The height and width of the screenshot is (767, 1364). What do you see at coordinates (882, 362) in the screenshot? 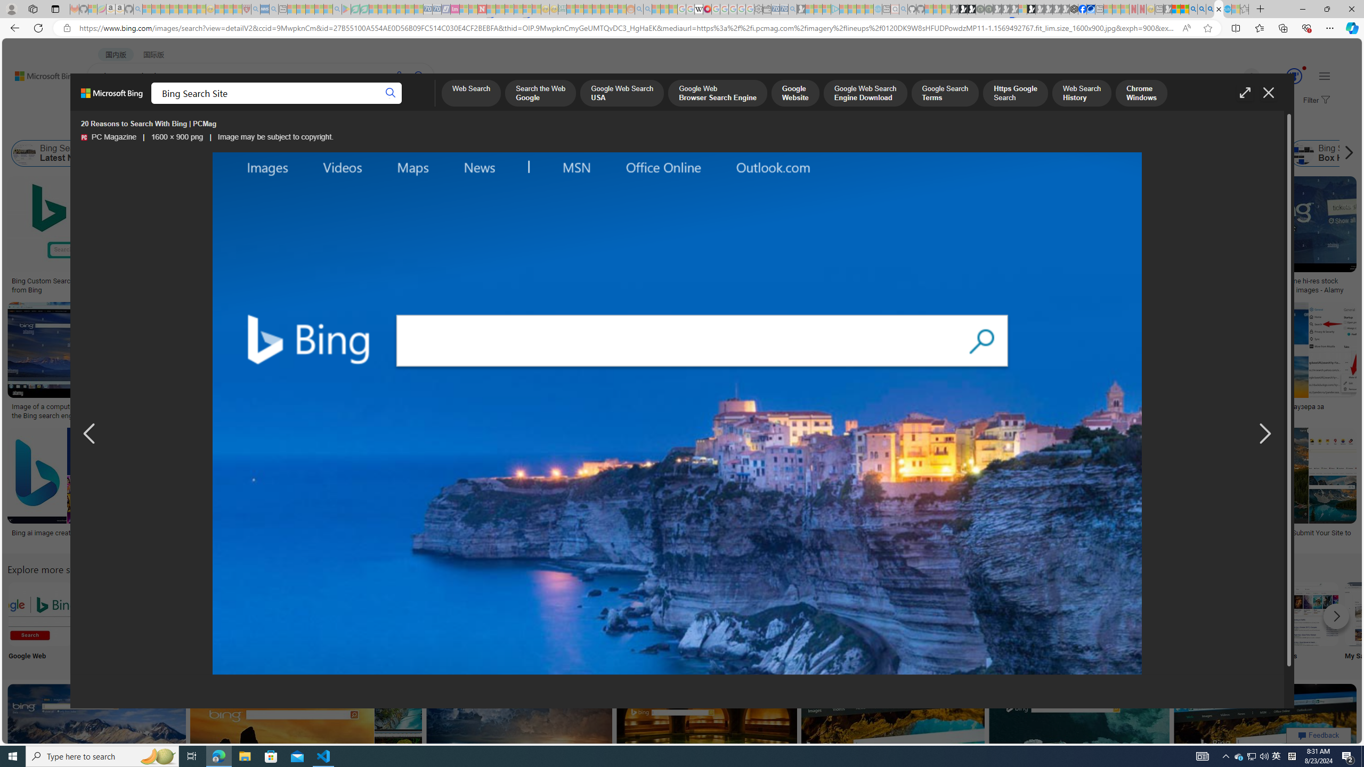
I see `Top 10 Search engine | REALITYPOD - Part 3Save` at bounding box center [882, 362].